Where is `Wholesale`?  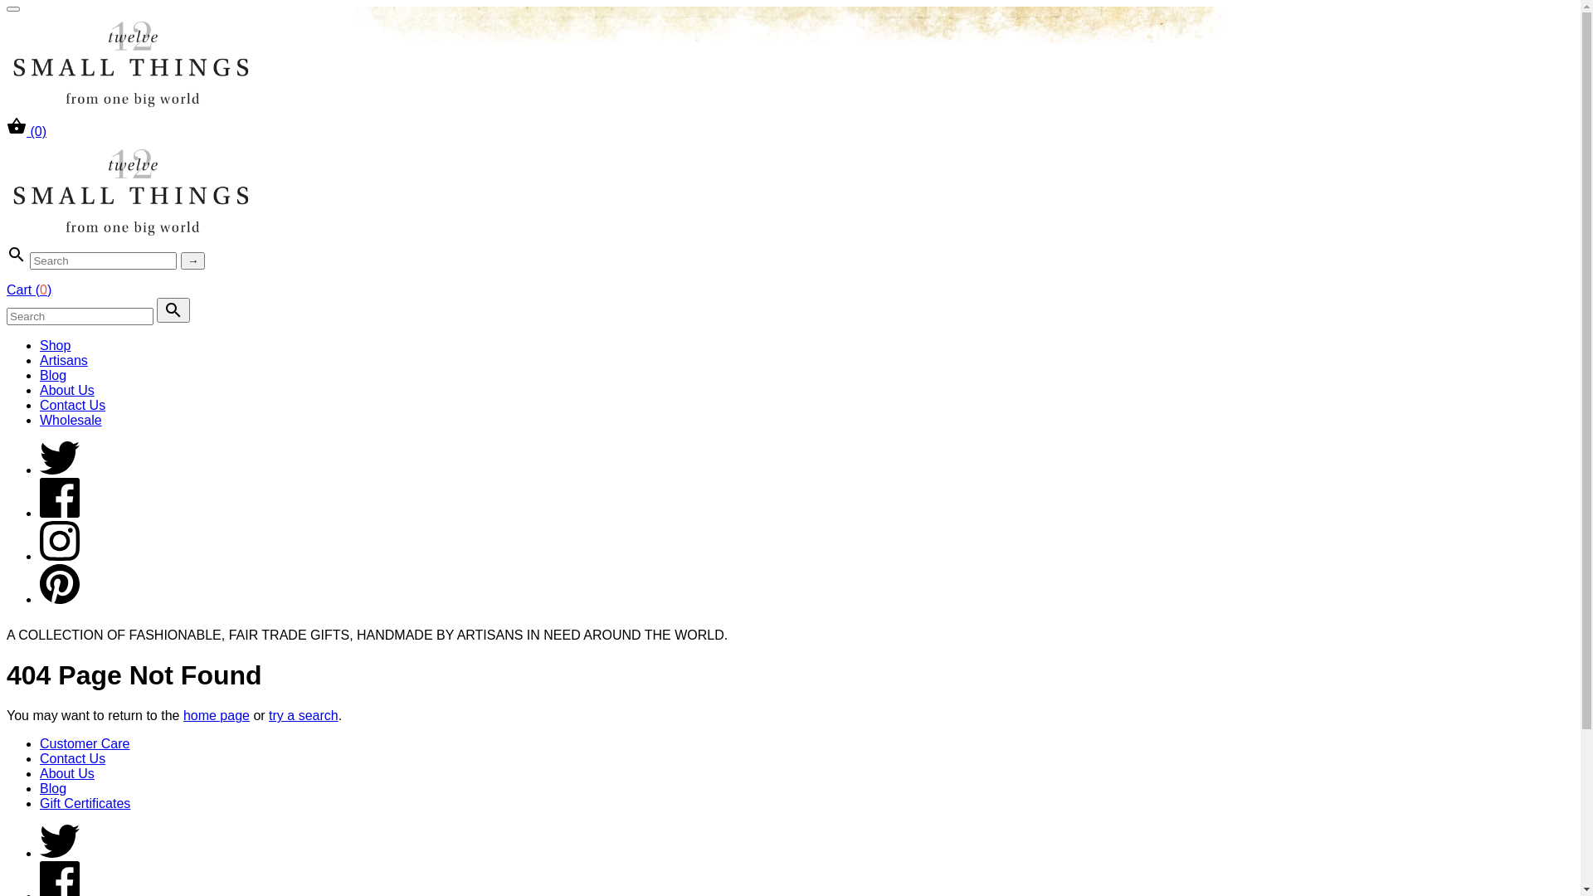
Wholesale is located at coordinates (71, 420).